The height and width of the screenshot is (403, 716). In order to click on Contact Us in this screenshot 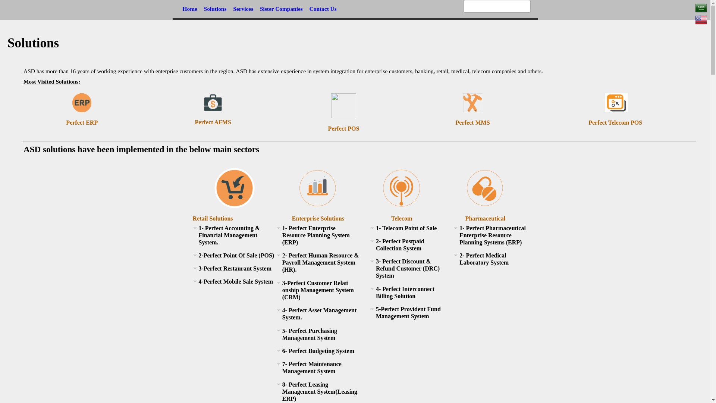, I will do `click(323, 9)`.